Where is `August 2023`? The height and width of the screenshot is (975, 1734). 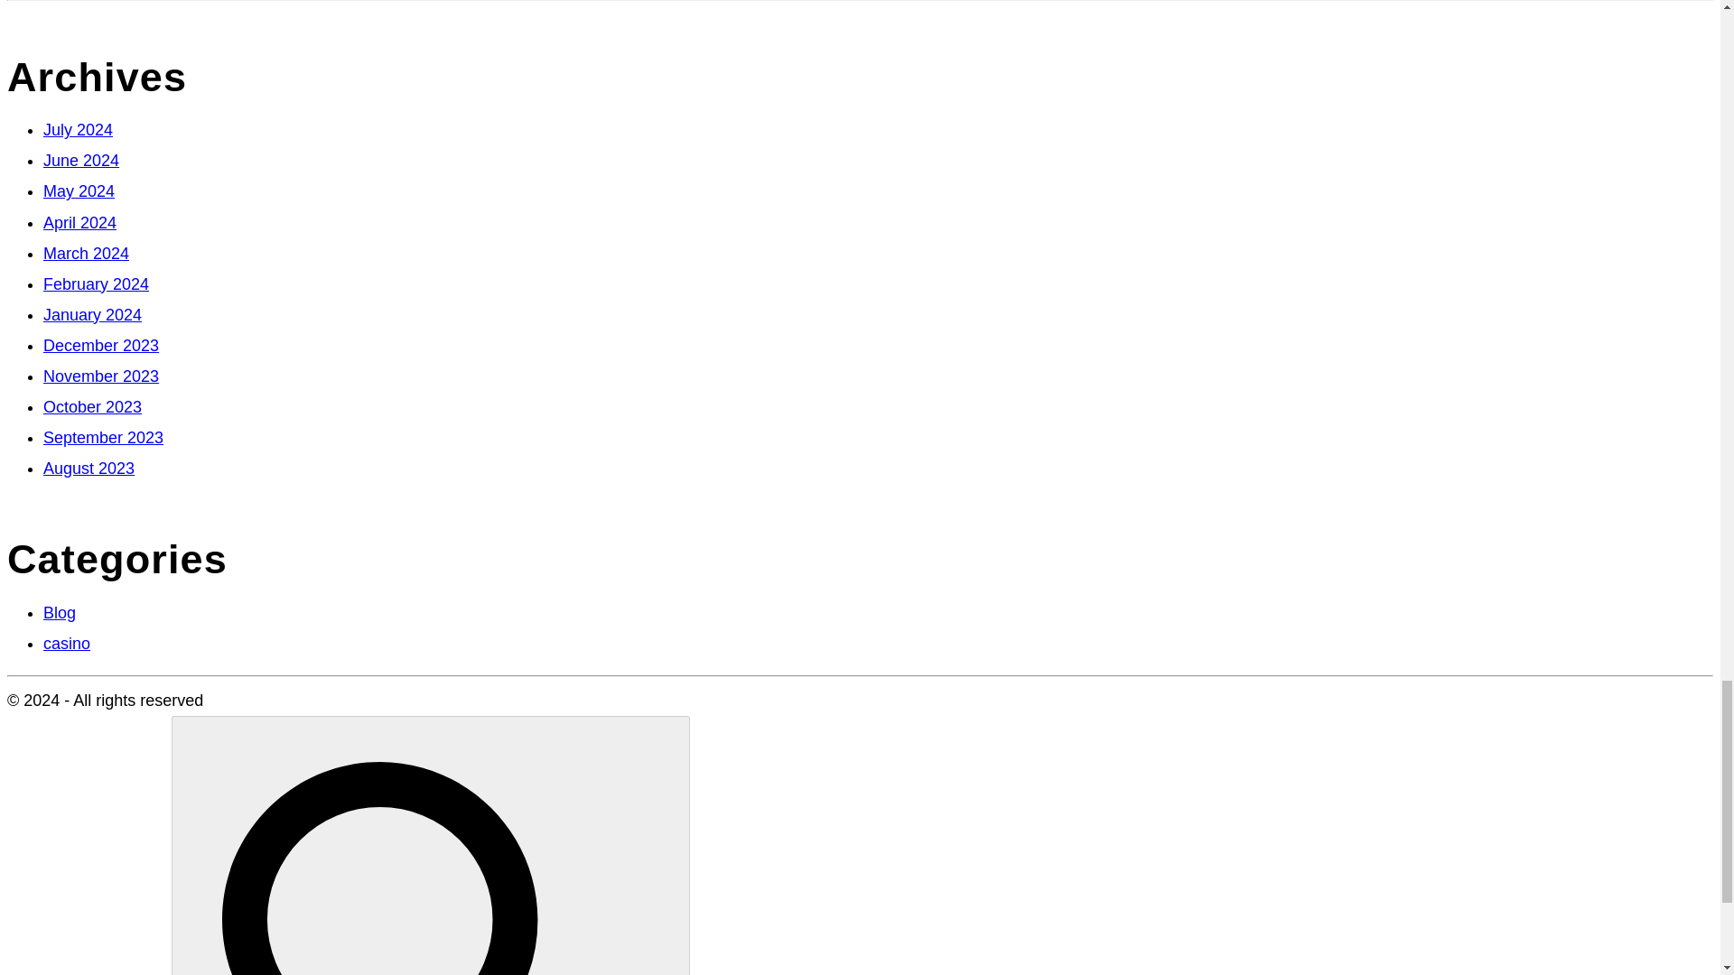 August 2023 is located at coordinates (89, 468).